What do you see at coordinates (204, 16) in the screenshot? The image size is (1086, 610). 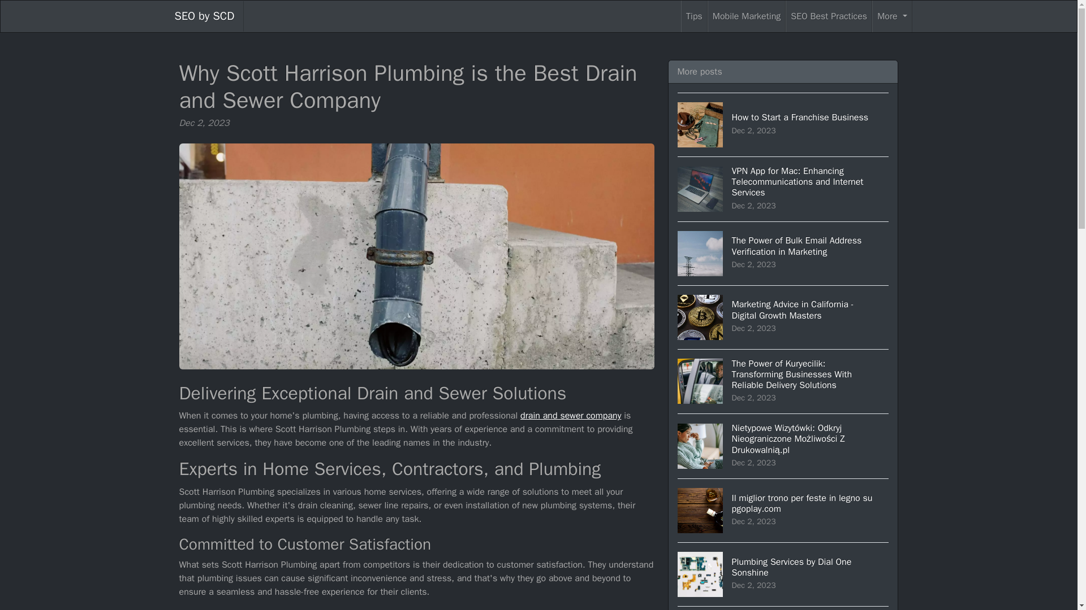 I see `SEO by SCD` at bounding box center [204, 16].